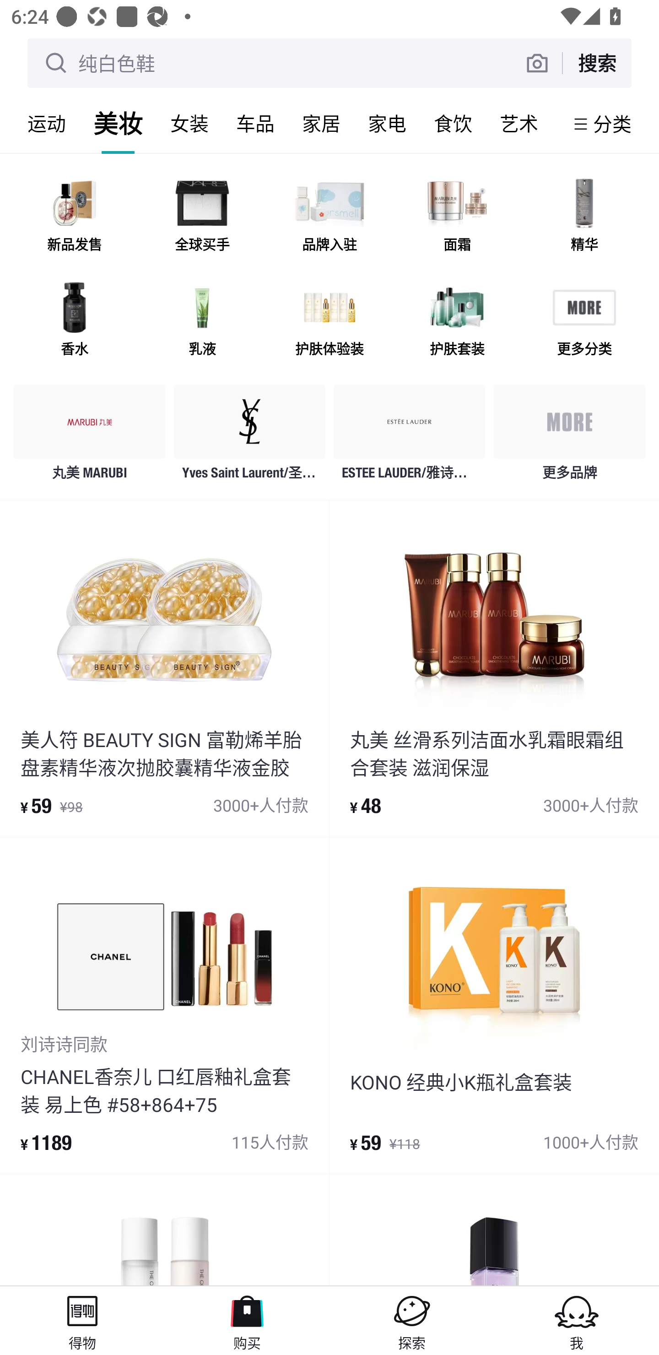 The height and width of the screenshot is (1355, 659). What do you see at coordinates (75, 321) in the screenshot?
I see `香水` at bounding box center [75, 321].